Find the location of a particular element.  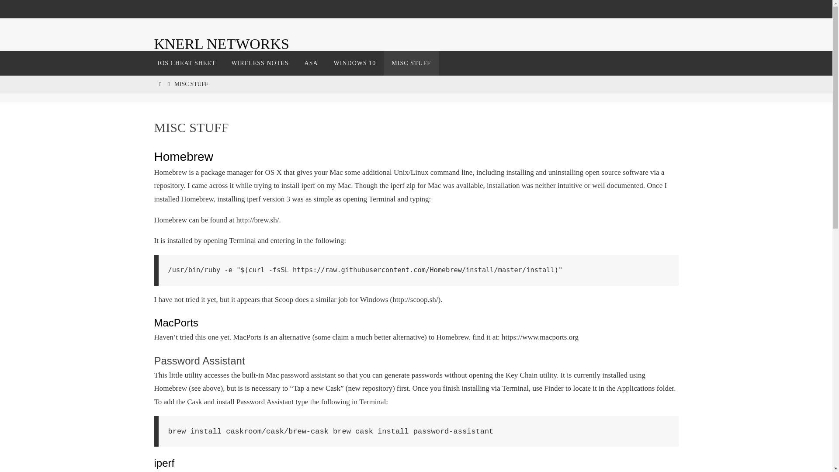

WIRELESS NOTES is located at coordinates (260, 63).